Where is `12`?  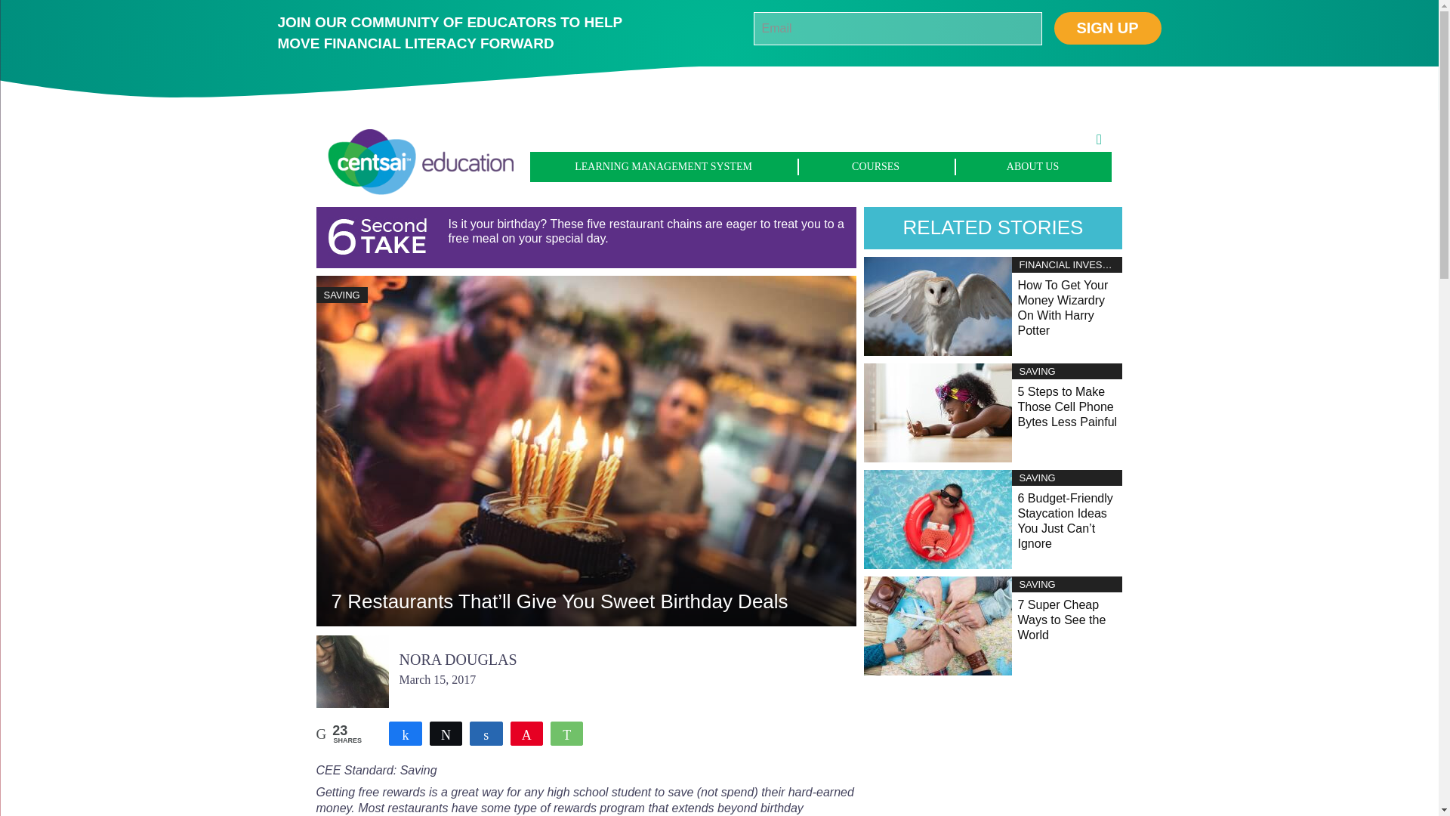 12 is located at coordinates (527, 733).